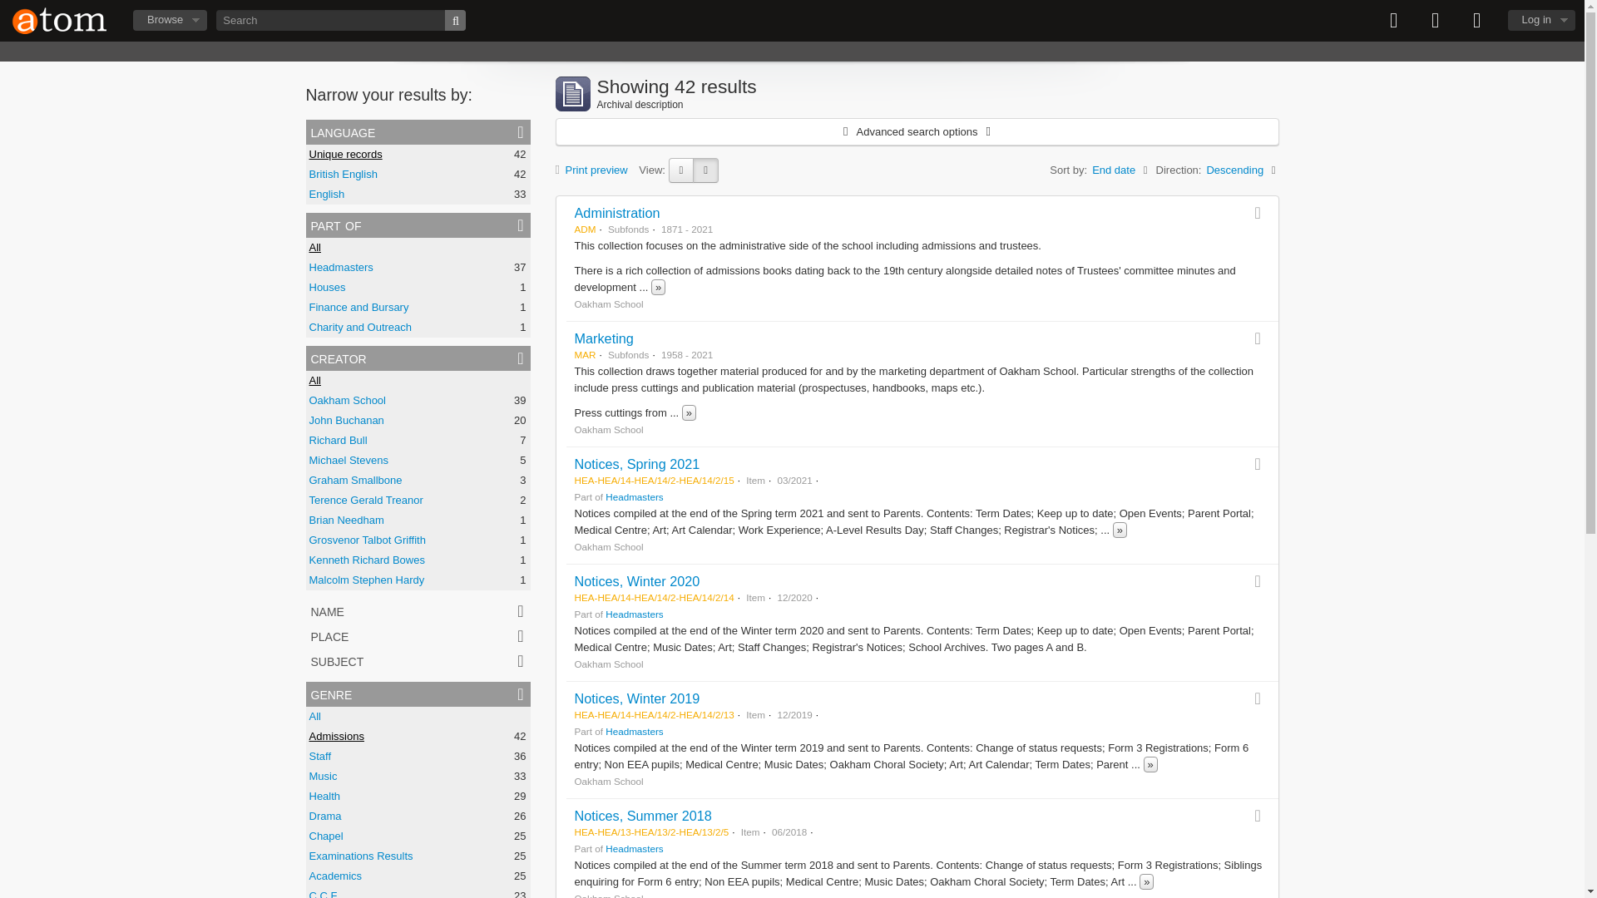 The height and width of the screenshot is (898, 1597). I want to click on British English, so click(343, 174).